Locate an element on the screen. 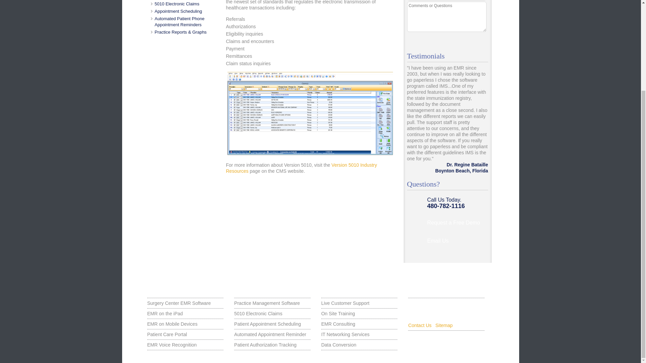 This screenshot has width=646, height=363. send is located at coordinates (474, 40).